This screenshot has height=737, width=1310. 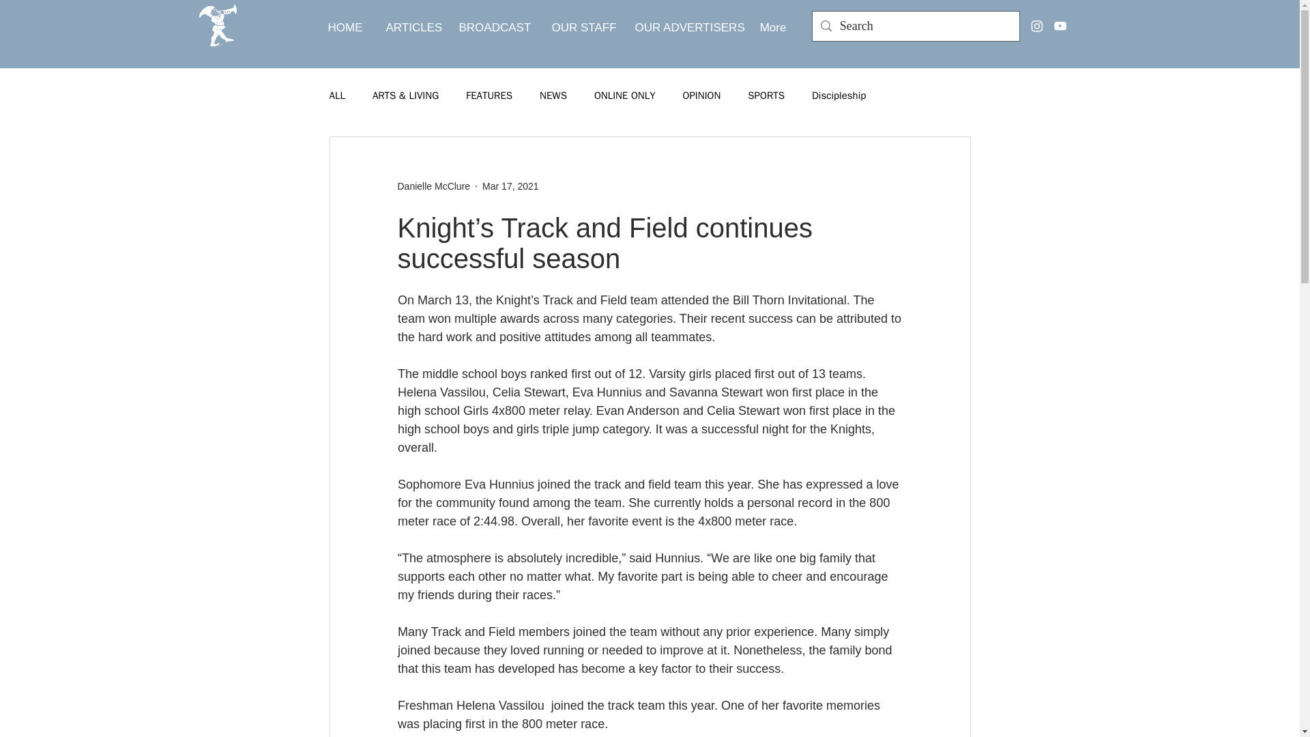 I want to click on Danielle McClure, so click(x=433, y=186).